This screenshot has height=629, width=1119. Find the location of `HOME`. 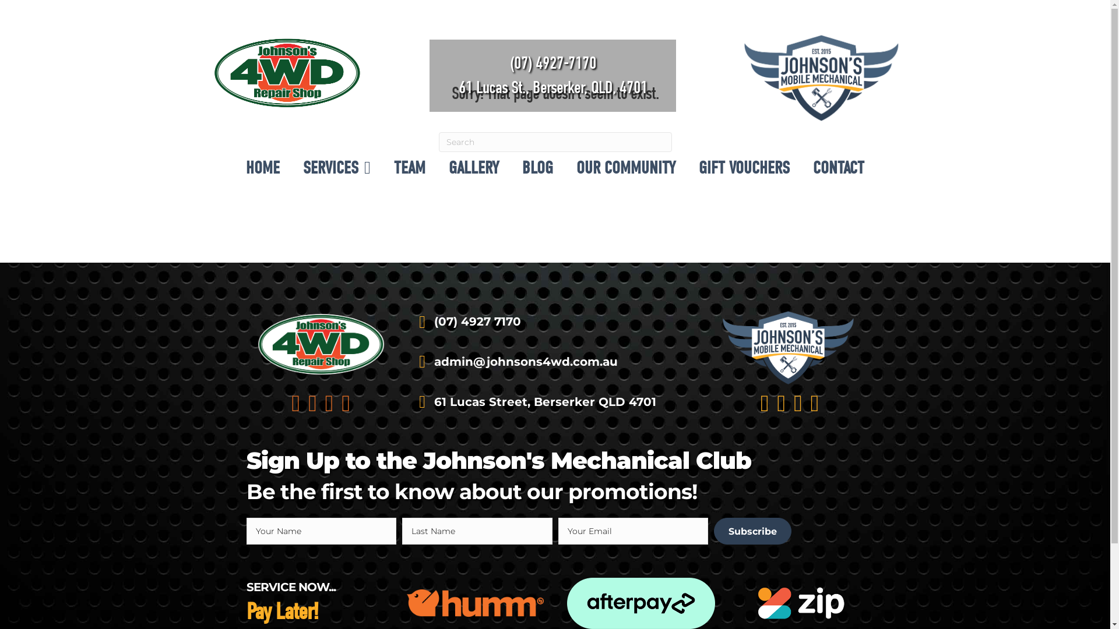

HOME is located at coordinates (263, 167).